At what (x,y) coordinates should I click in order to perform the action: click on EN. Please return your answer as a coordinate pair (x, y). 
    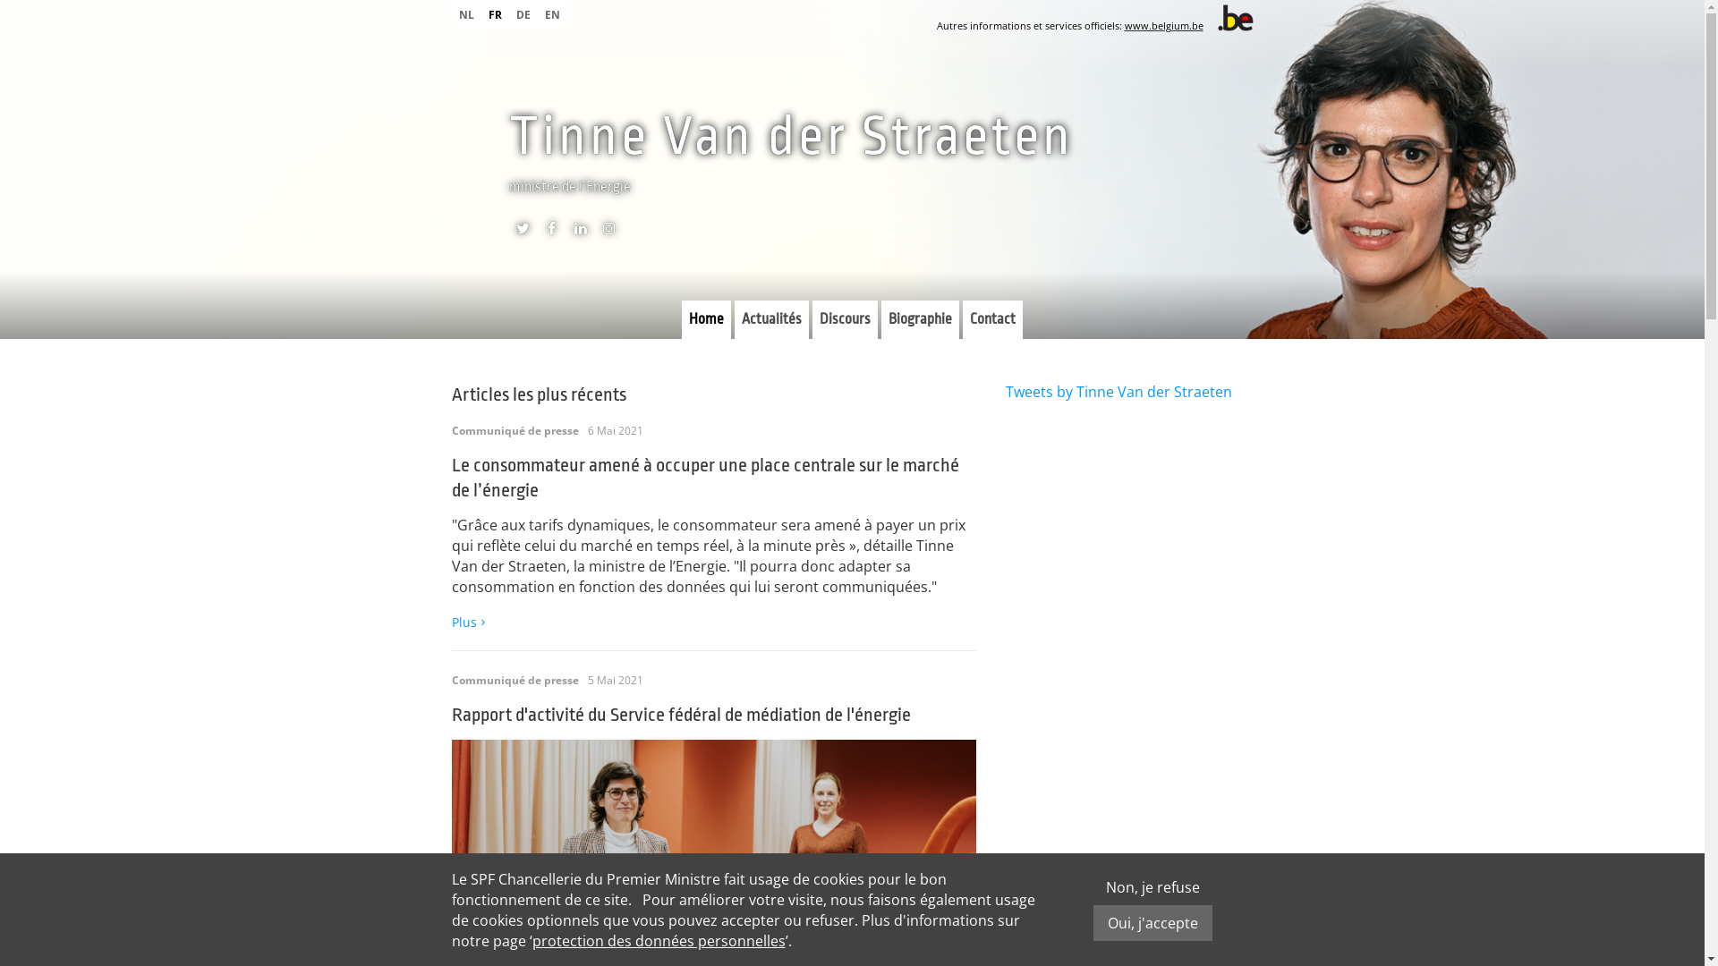
    Looking at the image, I should click on (551, 13).